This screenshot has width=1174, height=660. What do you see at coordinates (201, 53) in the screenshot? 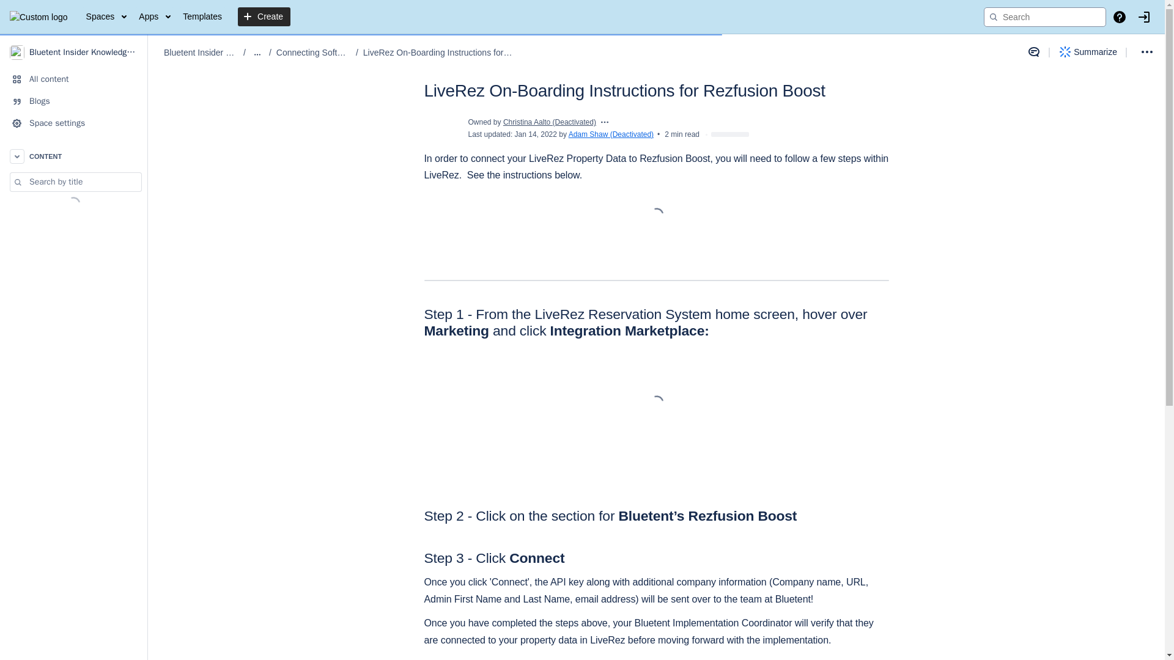
I see `Bluetent Insider Knowledge Base` at bounding box center [201, 53].